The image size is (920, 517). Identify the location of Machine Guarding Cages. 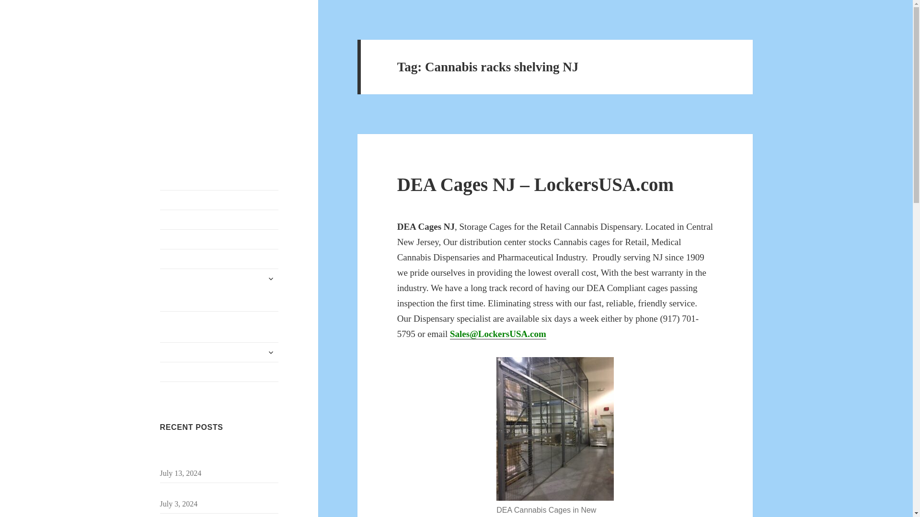
(219, 352).